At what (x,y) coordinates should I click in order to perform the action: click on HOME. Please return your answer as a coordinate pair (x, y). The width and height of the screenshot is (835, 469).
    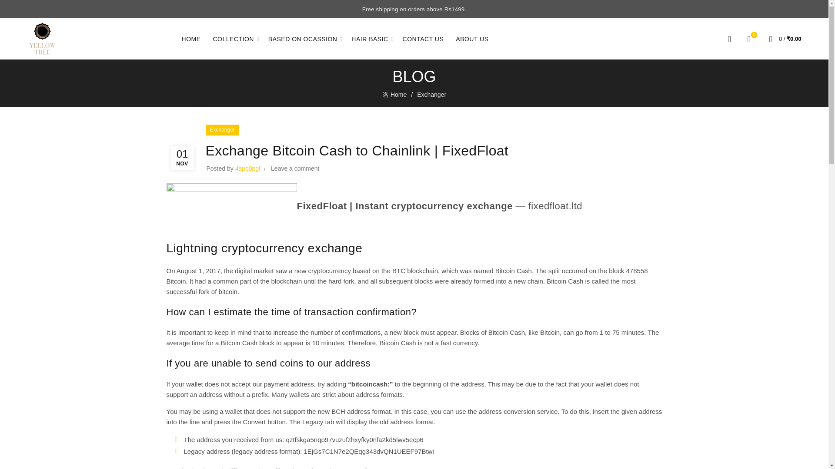
    Looking at the image, I should click on (191, 38).